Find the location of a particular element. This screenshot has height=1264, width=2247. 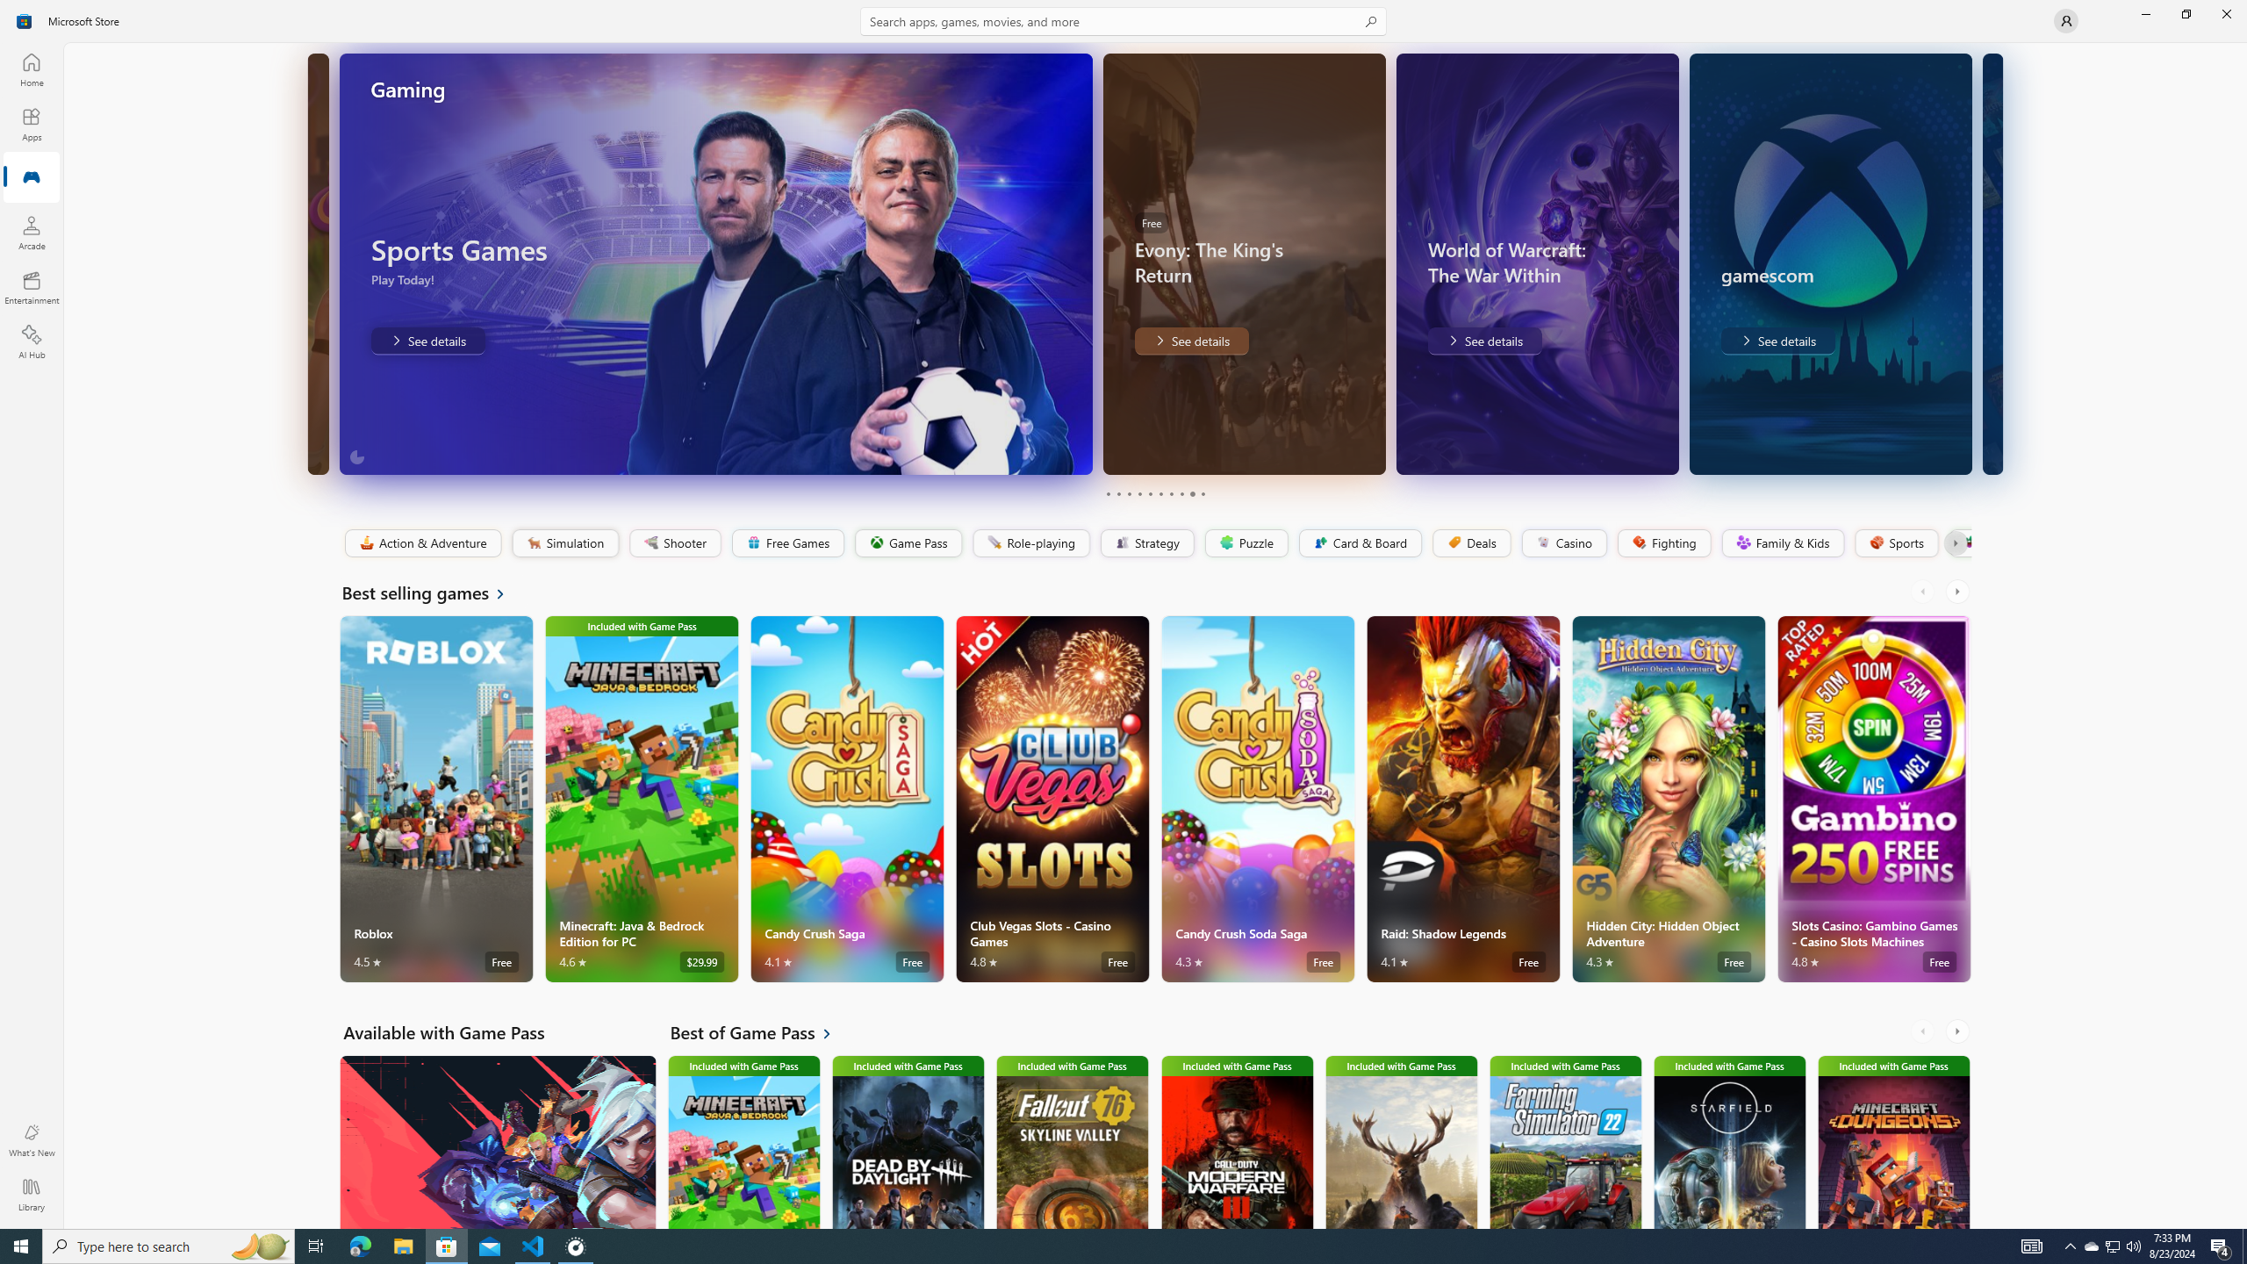

AutomationID: Image is located at coordinates (1991, 263).